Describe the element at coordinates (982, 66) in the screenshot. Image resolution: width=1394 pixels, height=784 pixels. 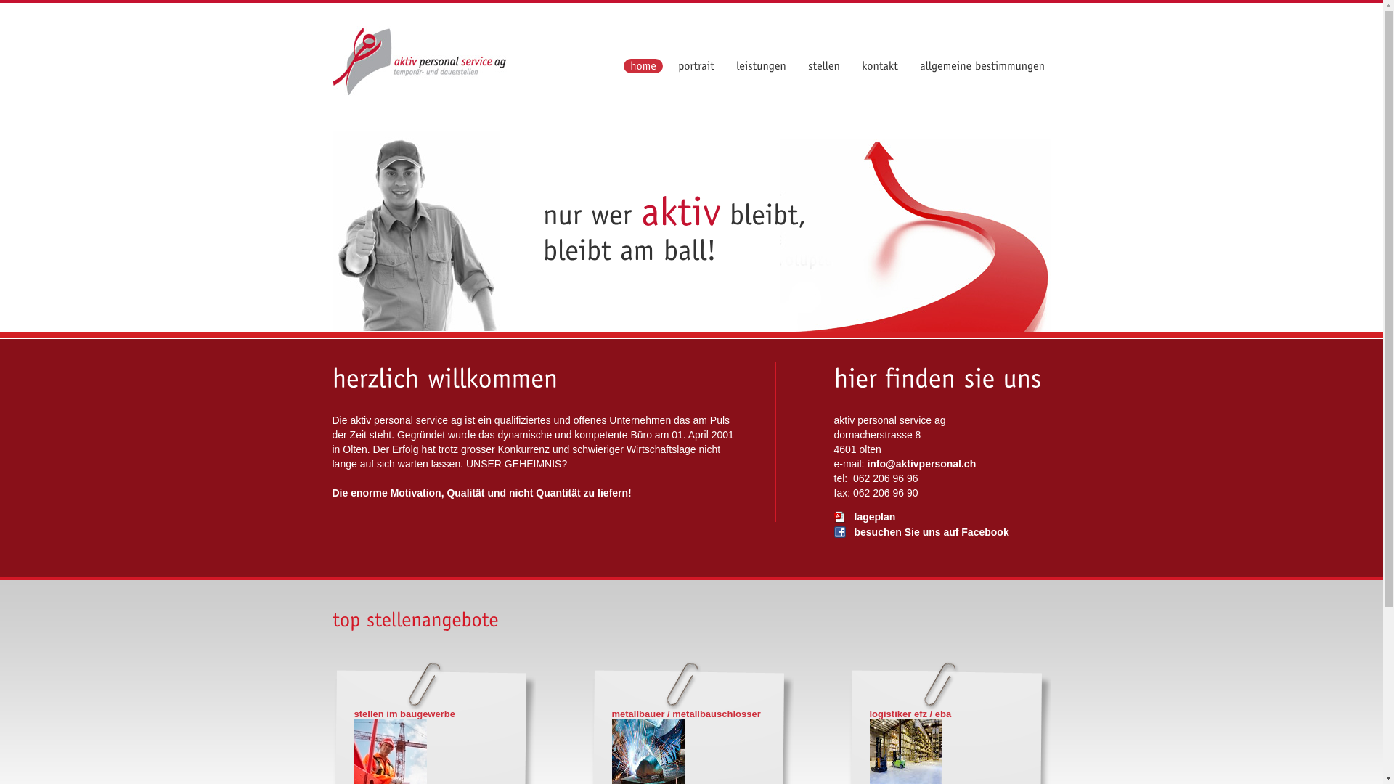
I see `allgemeine bestimmungen` at that location.